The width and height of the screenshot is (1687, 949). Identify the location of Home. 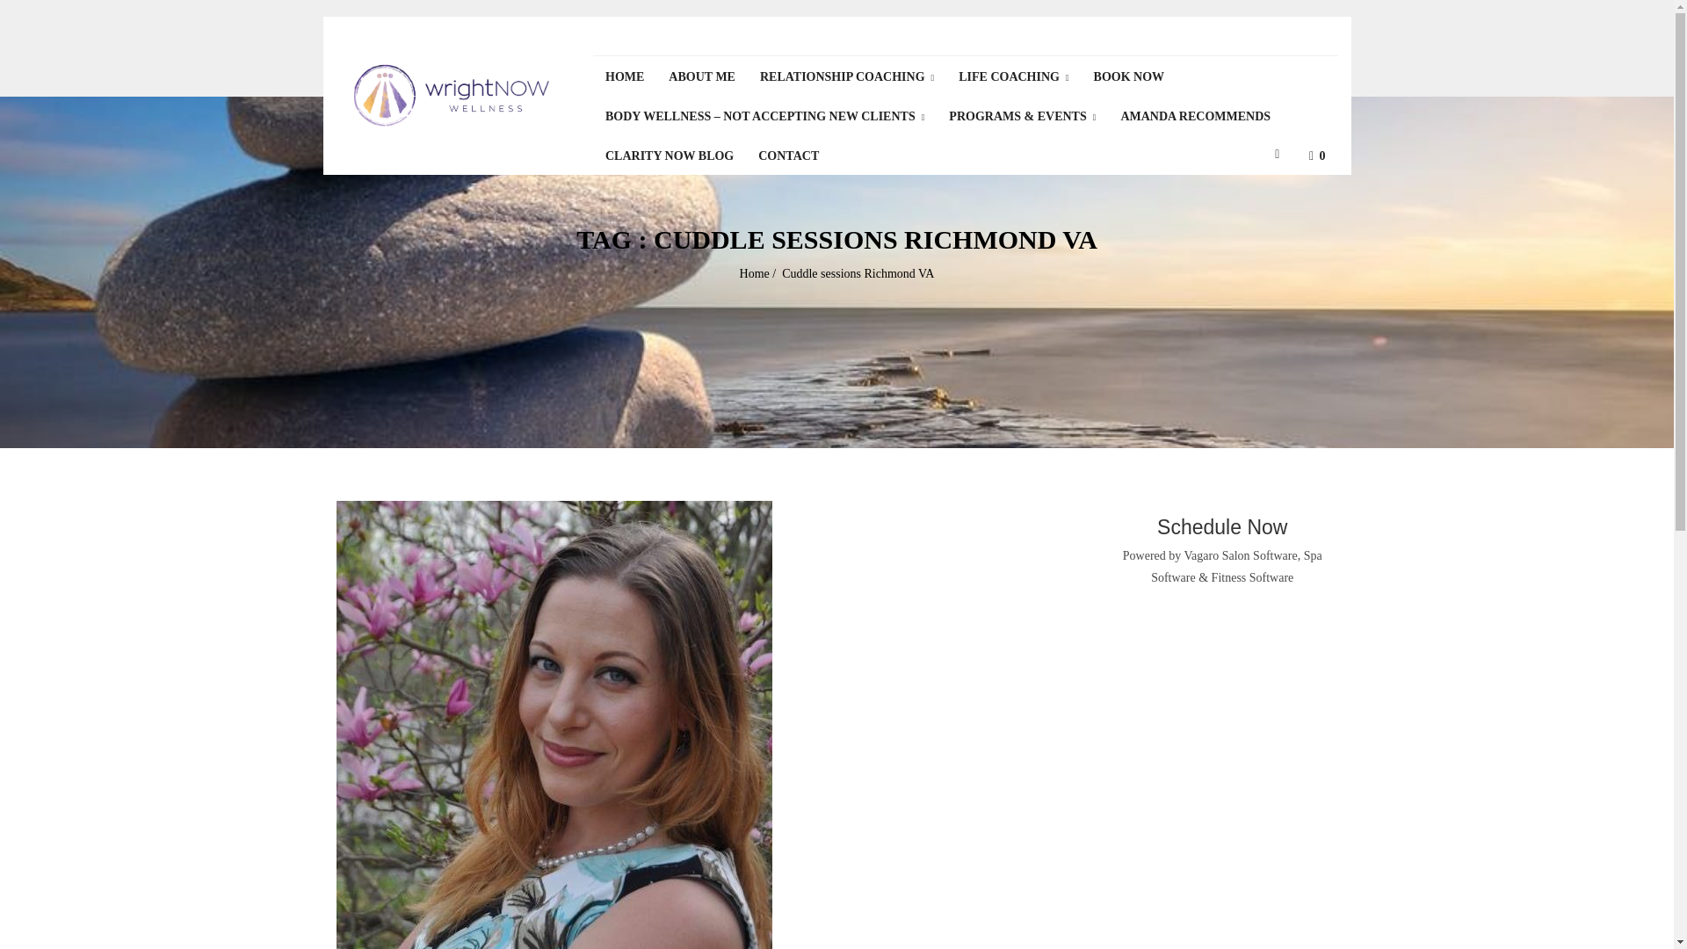
(754, 272).